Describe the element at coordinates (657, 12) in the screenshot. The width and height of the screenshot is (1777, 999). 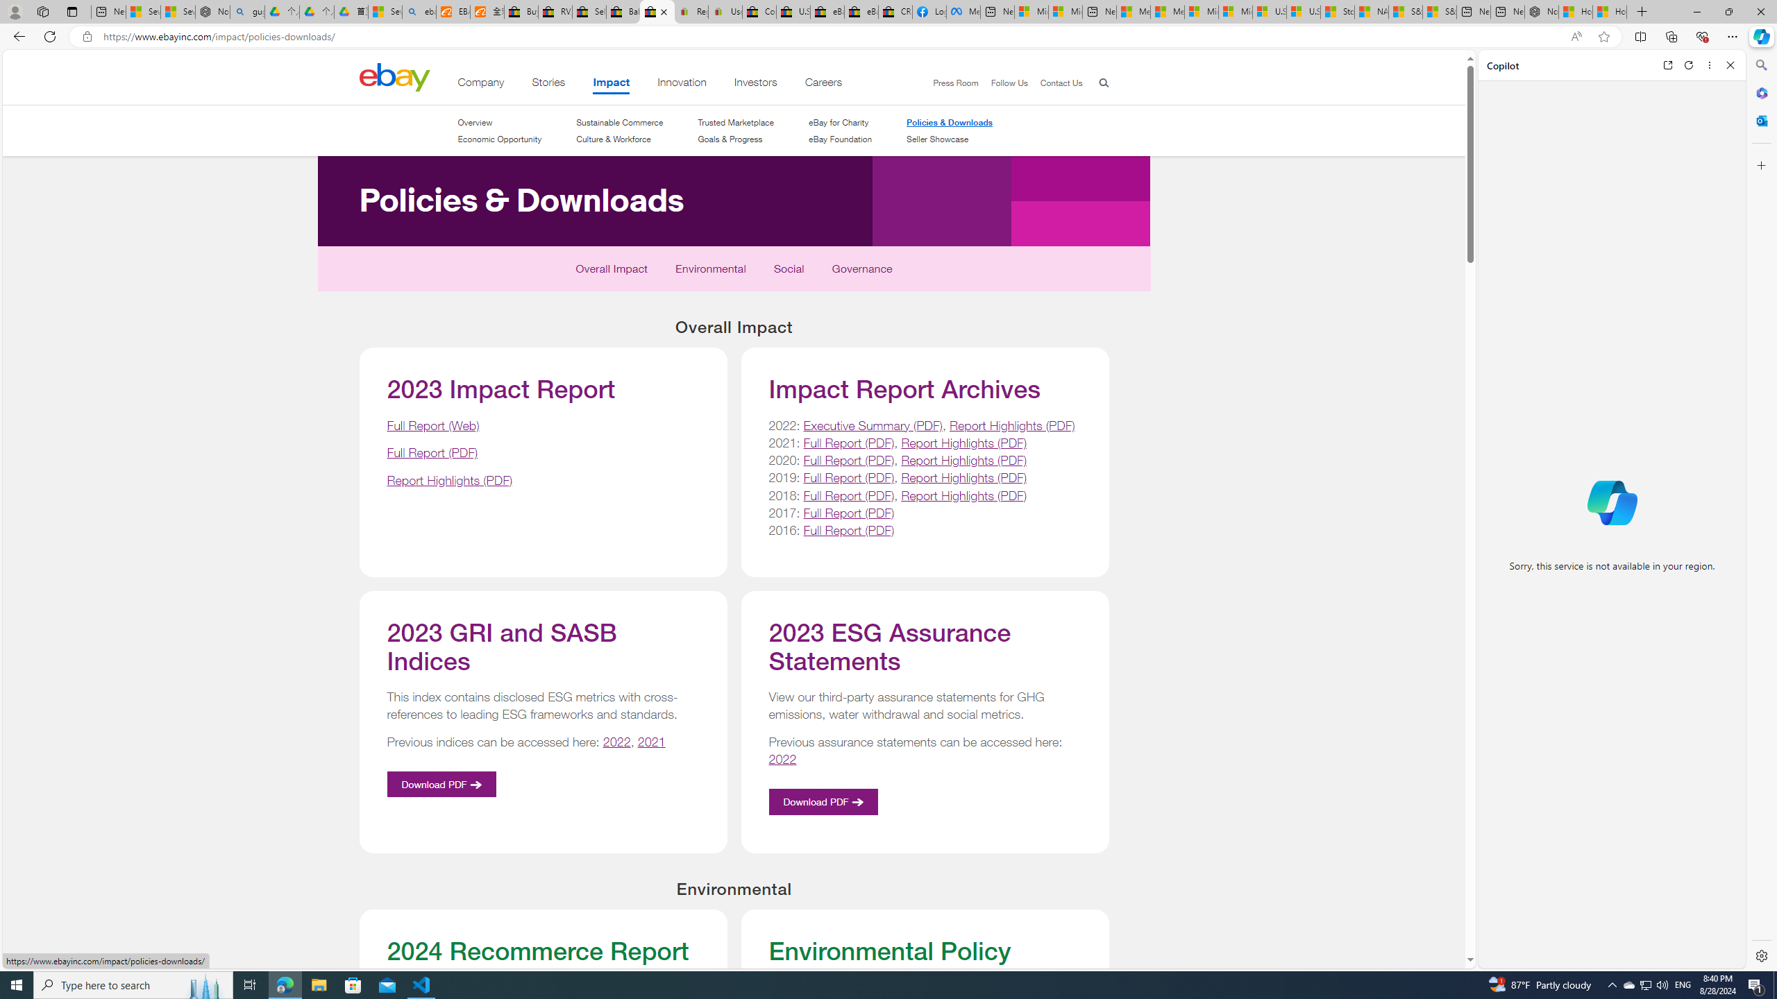
I see `Policies & Downloads - eBay Inc.` at that location.